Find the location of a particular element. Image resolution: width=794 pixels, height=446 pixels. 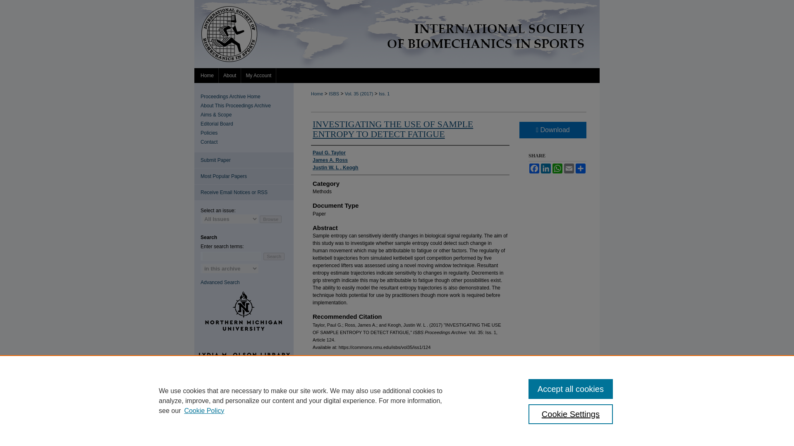

Proceedings Archive Home is located at coordinates (247, 96).